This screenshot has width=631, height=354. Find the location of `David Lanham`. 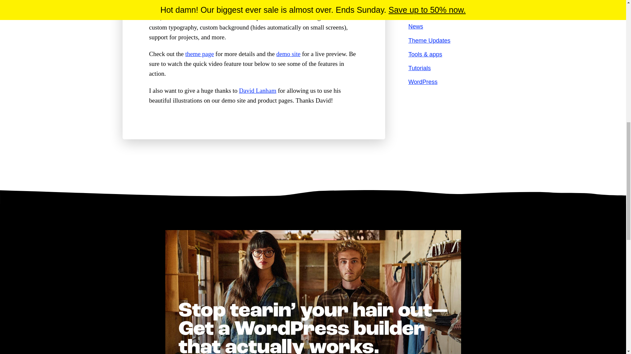

David Lanham is located at coordinates (258, 90).